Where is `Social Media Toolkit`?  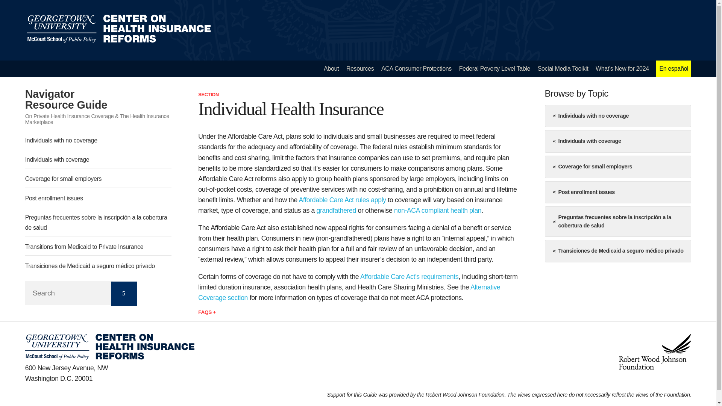
Social Media Toolkit is located at coordinates (416, 68).